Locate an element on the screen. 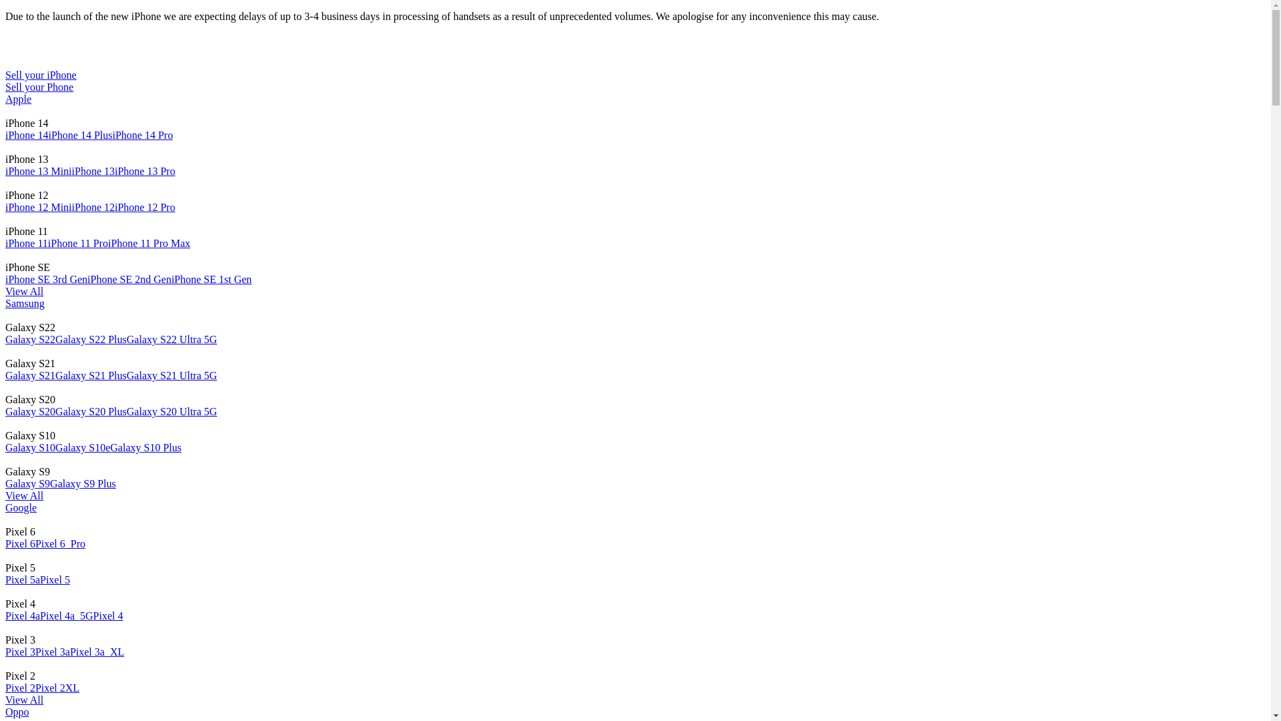 Image resolution: width=1281 pixels, height=721 pixels. Galaxy S22 Plus is located at coordinates (91, 339).